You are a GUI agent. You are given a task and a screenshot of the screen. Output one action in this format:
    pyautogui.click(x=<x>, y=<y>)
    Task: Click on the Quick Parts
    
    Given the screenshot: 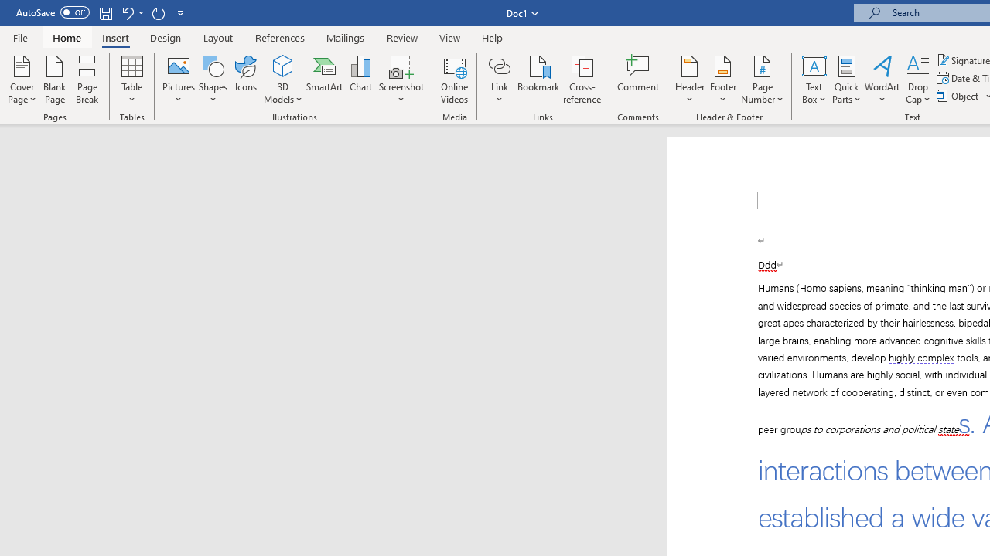 What is the action you would take?
    pyautogui.click(x=846, y=79)
    